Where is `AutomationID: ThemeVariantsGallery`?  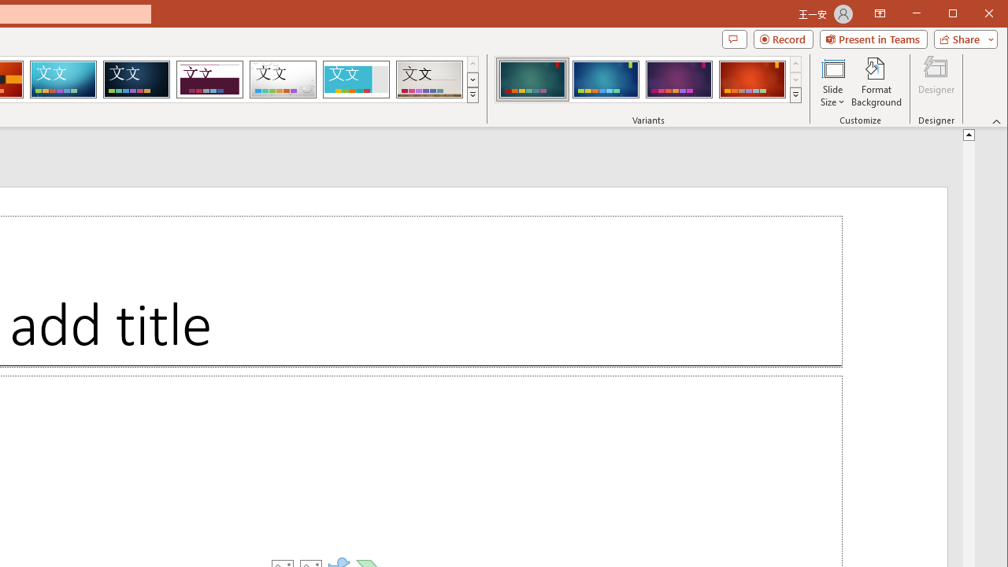
AutomationID: ThemeVariantsGallery is located at coordinates (649, 80).